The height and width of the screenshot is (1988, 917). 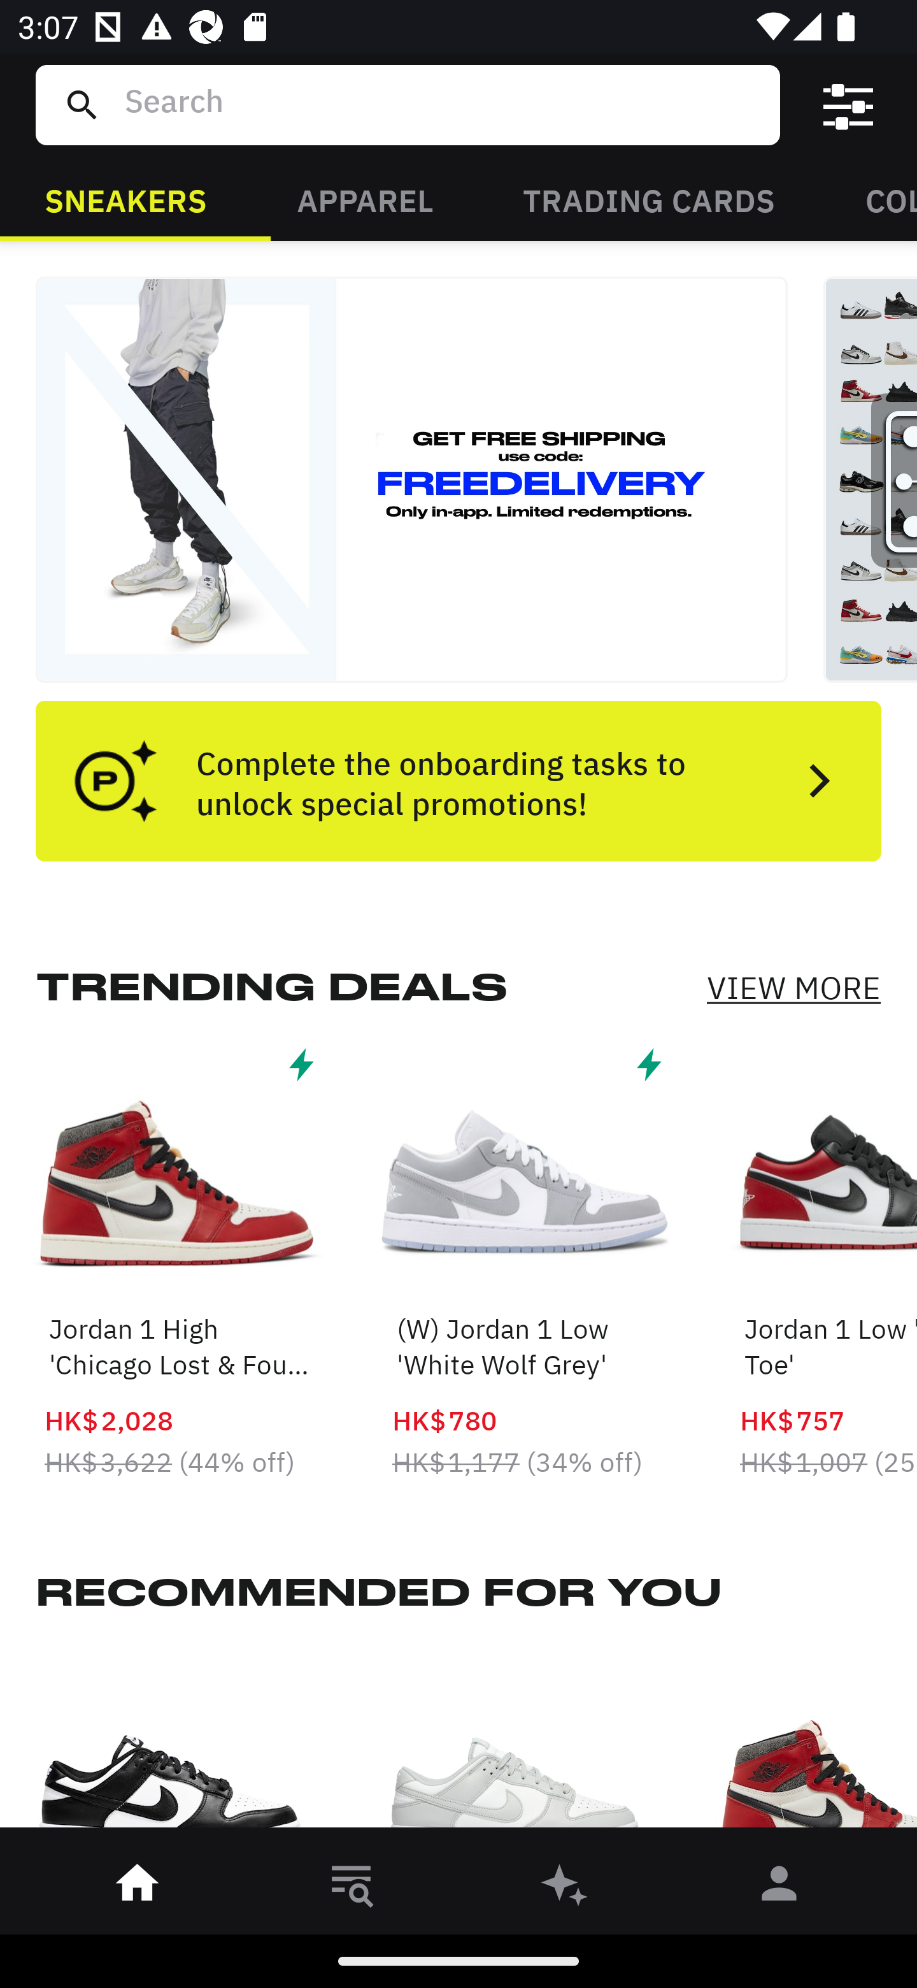 I want to click on 󱎸, so click(x=352, y=1887).